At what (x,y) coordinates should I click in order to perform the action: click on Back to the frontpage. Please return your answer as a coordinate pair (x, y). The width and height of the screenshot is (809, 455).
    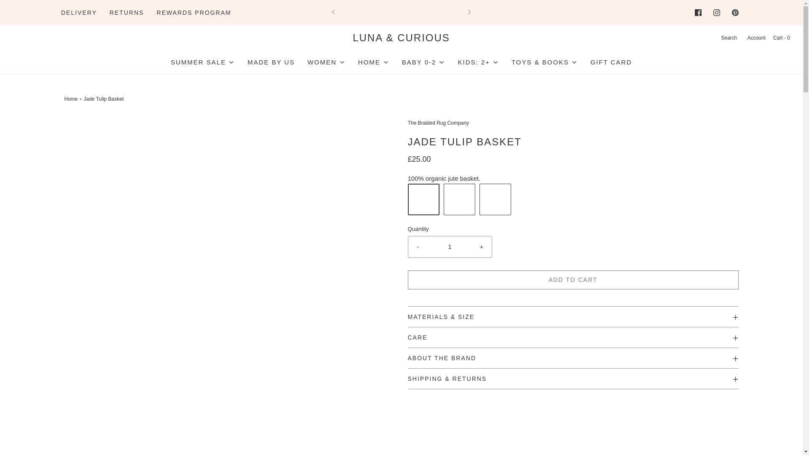
    Looking at the image, I should click on (72, 99).